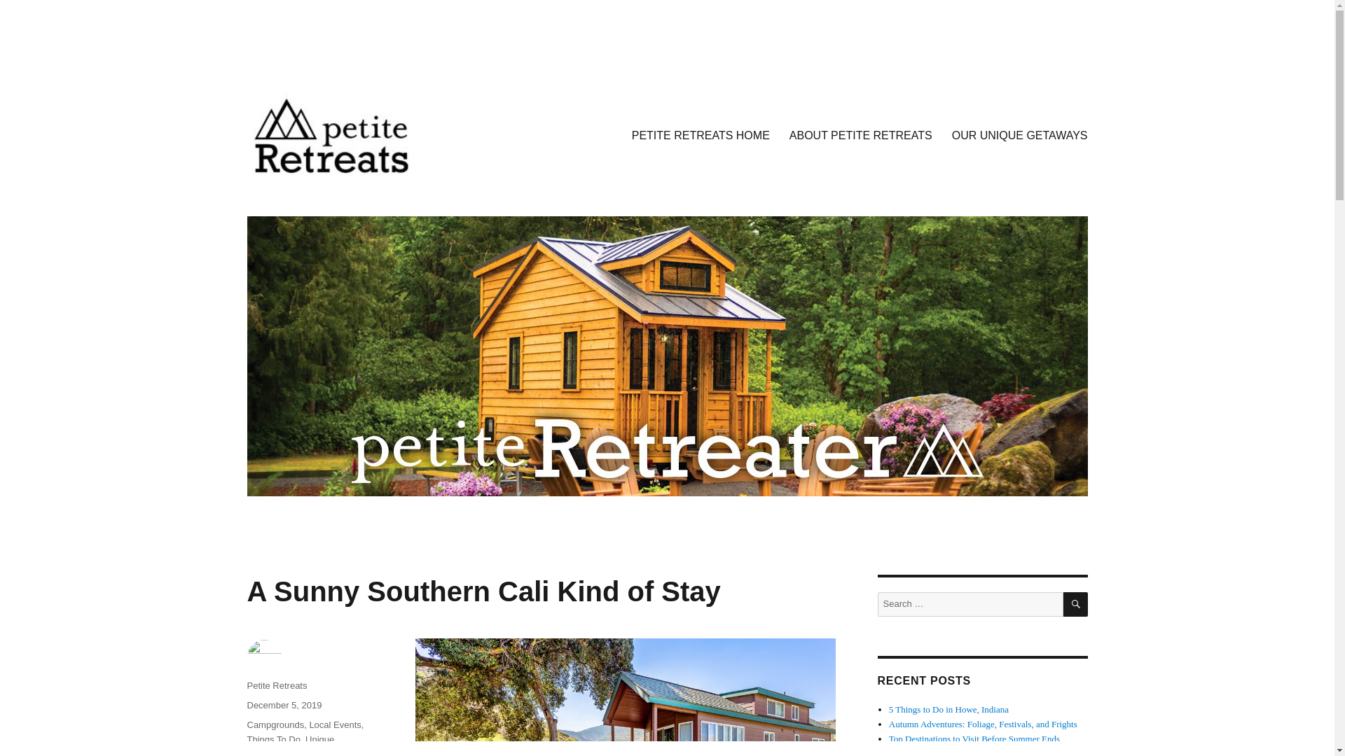  I want to click on Things To Do, so click(273, 739).